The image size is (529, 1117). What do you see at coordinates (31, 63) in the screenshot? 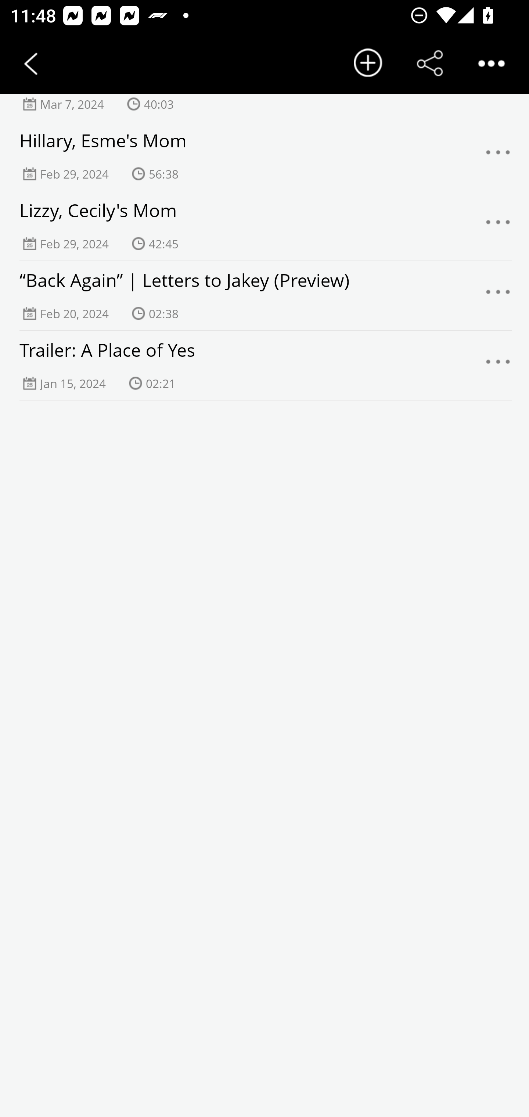
I see `Back` at bounding box center [31, 63].